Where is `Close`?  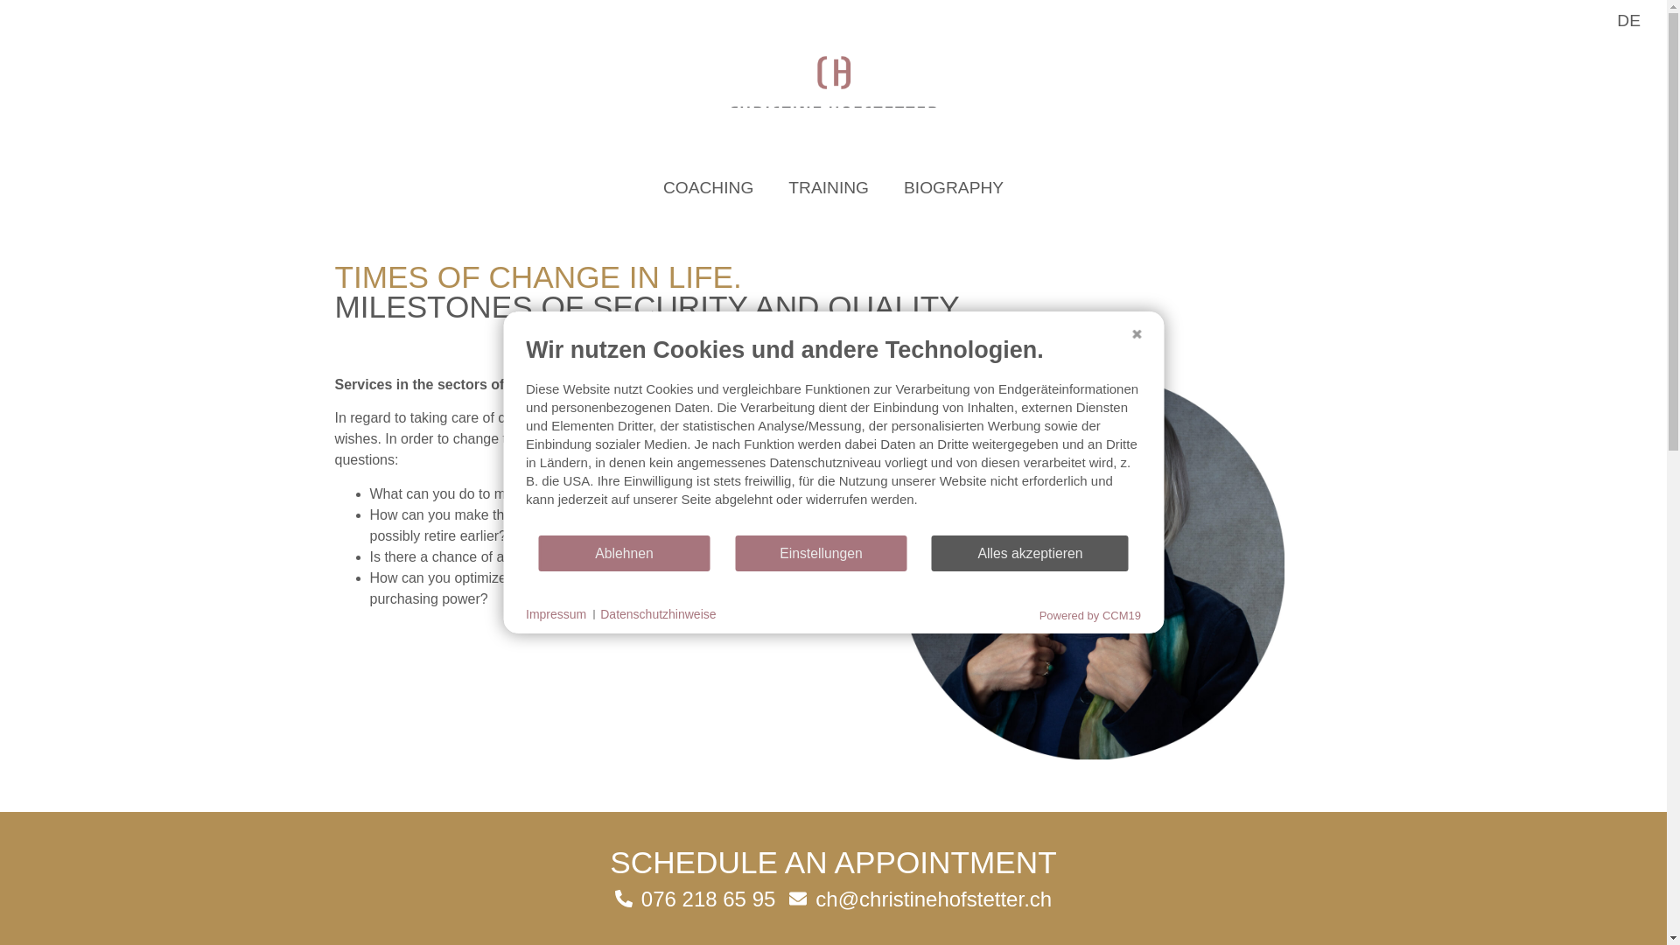
Close is located at coordinates (1136, 325).